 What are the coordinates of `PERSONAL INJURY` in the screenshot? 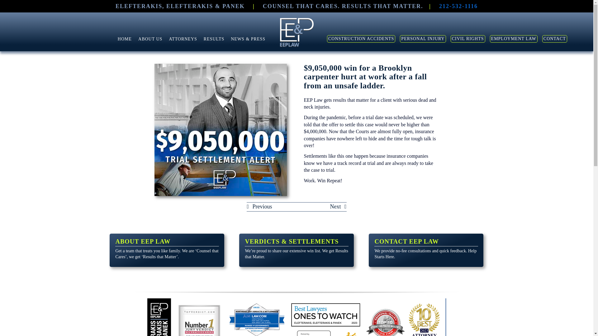 It's located at (423, 39).